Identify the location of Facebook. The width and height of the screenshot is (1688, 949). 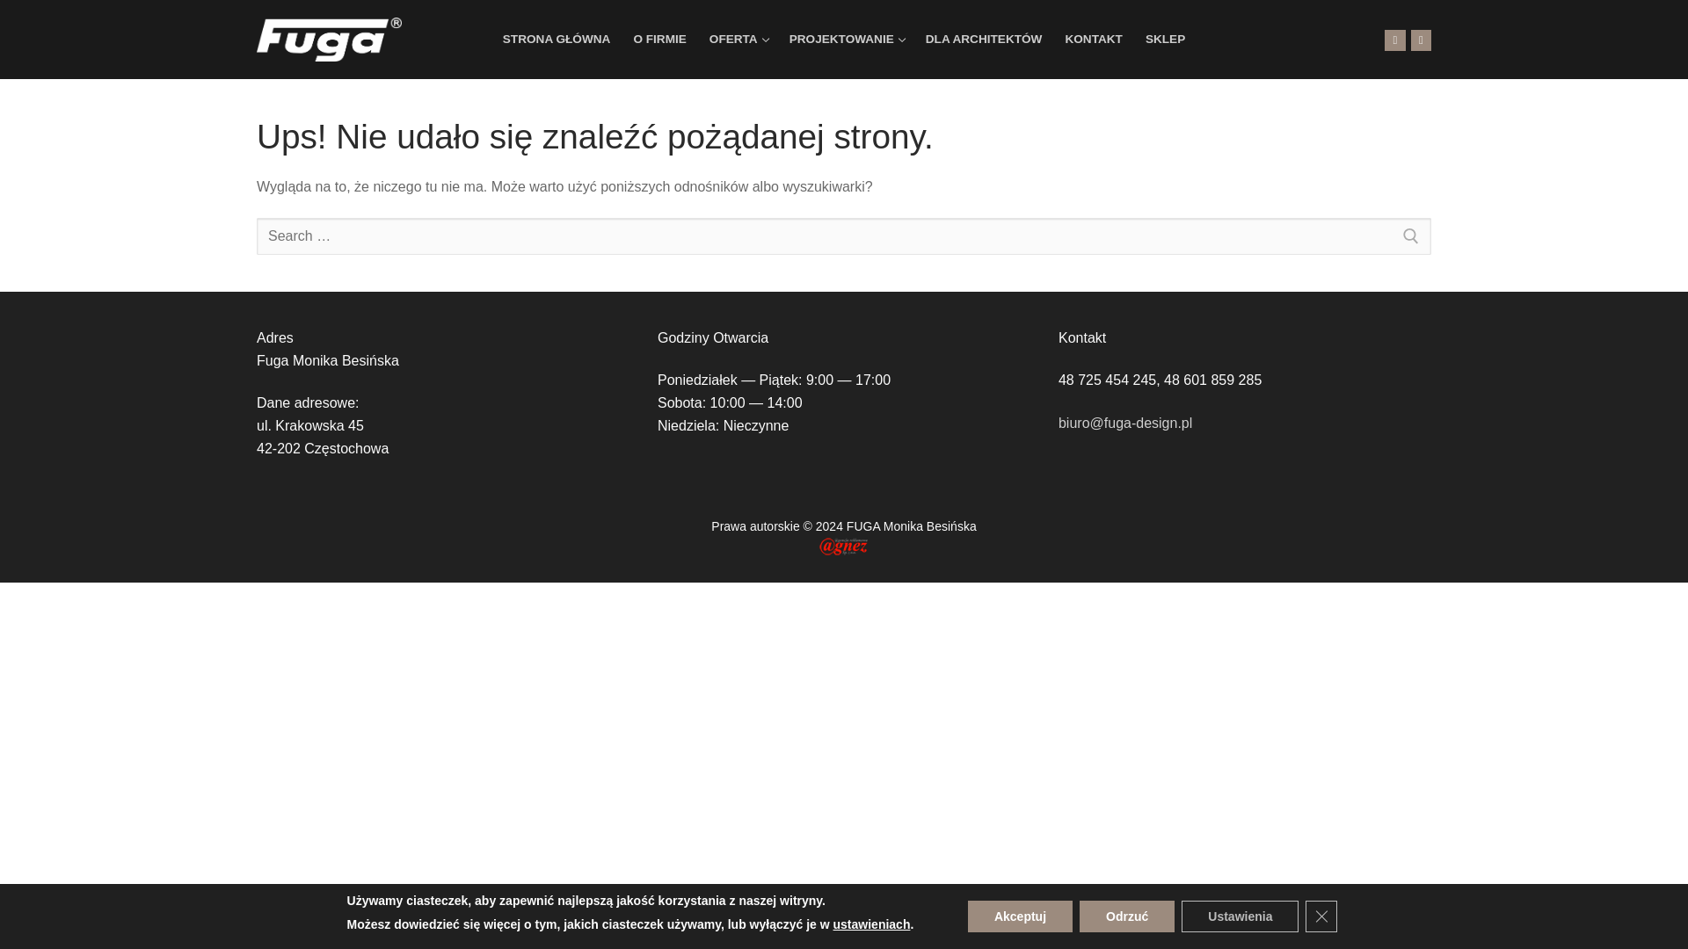
(1394, 39).